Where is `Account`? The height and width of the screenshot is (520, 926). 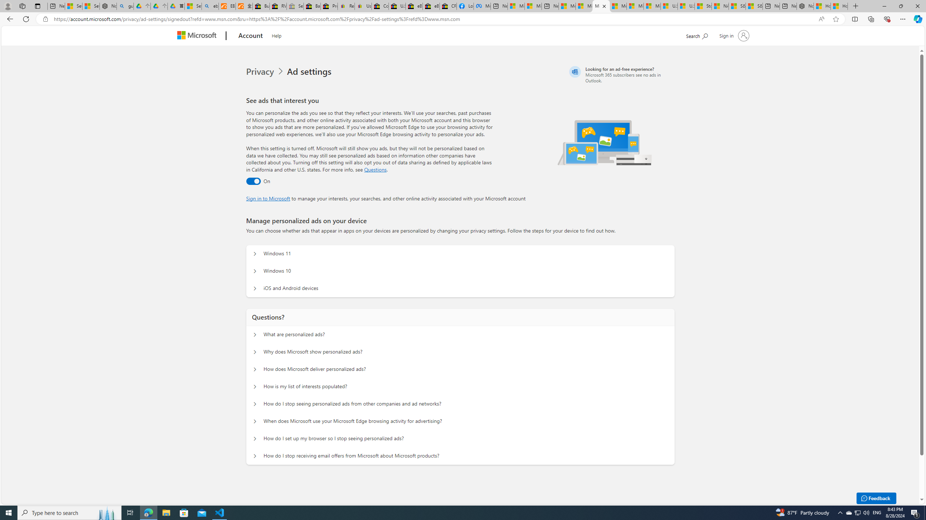
Account is located at coordinates (251, 36).